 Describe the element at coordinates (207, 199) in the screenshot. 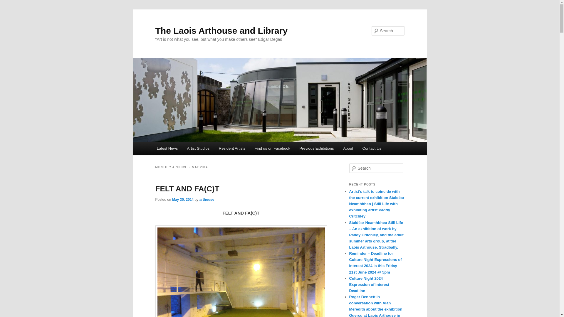

I see `arthouse` at that location.